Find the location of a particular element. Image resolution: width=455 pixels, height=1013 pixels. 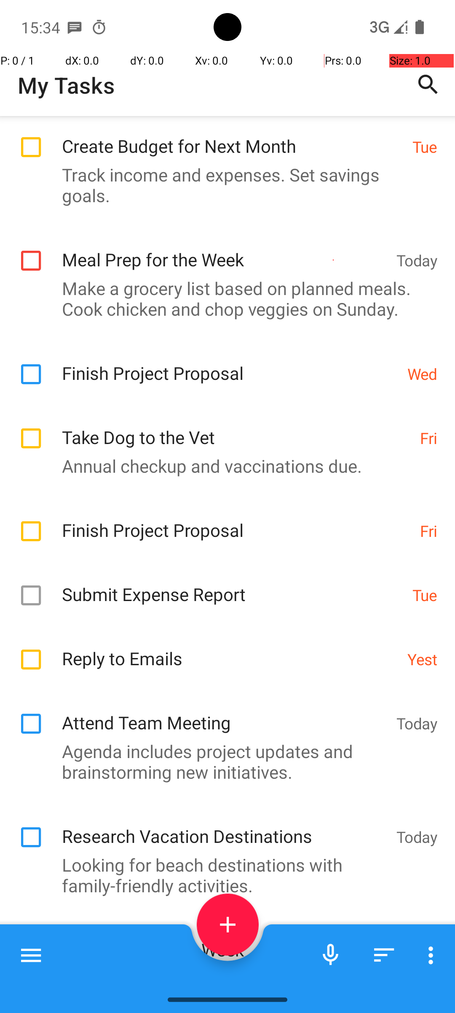

Make a grocery list based on planned meals. Cook chicken and chop veggies on Sunday. is located at coordinates (223, 298).